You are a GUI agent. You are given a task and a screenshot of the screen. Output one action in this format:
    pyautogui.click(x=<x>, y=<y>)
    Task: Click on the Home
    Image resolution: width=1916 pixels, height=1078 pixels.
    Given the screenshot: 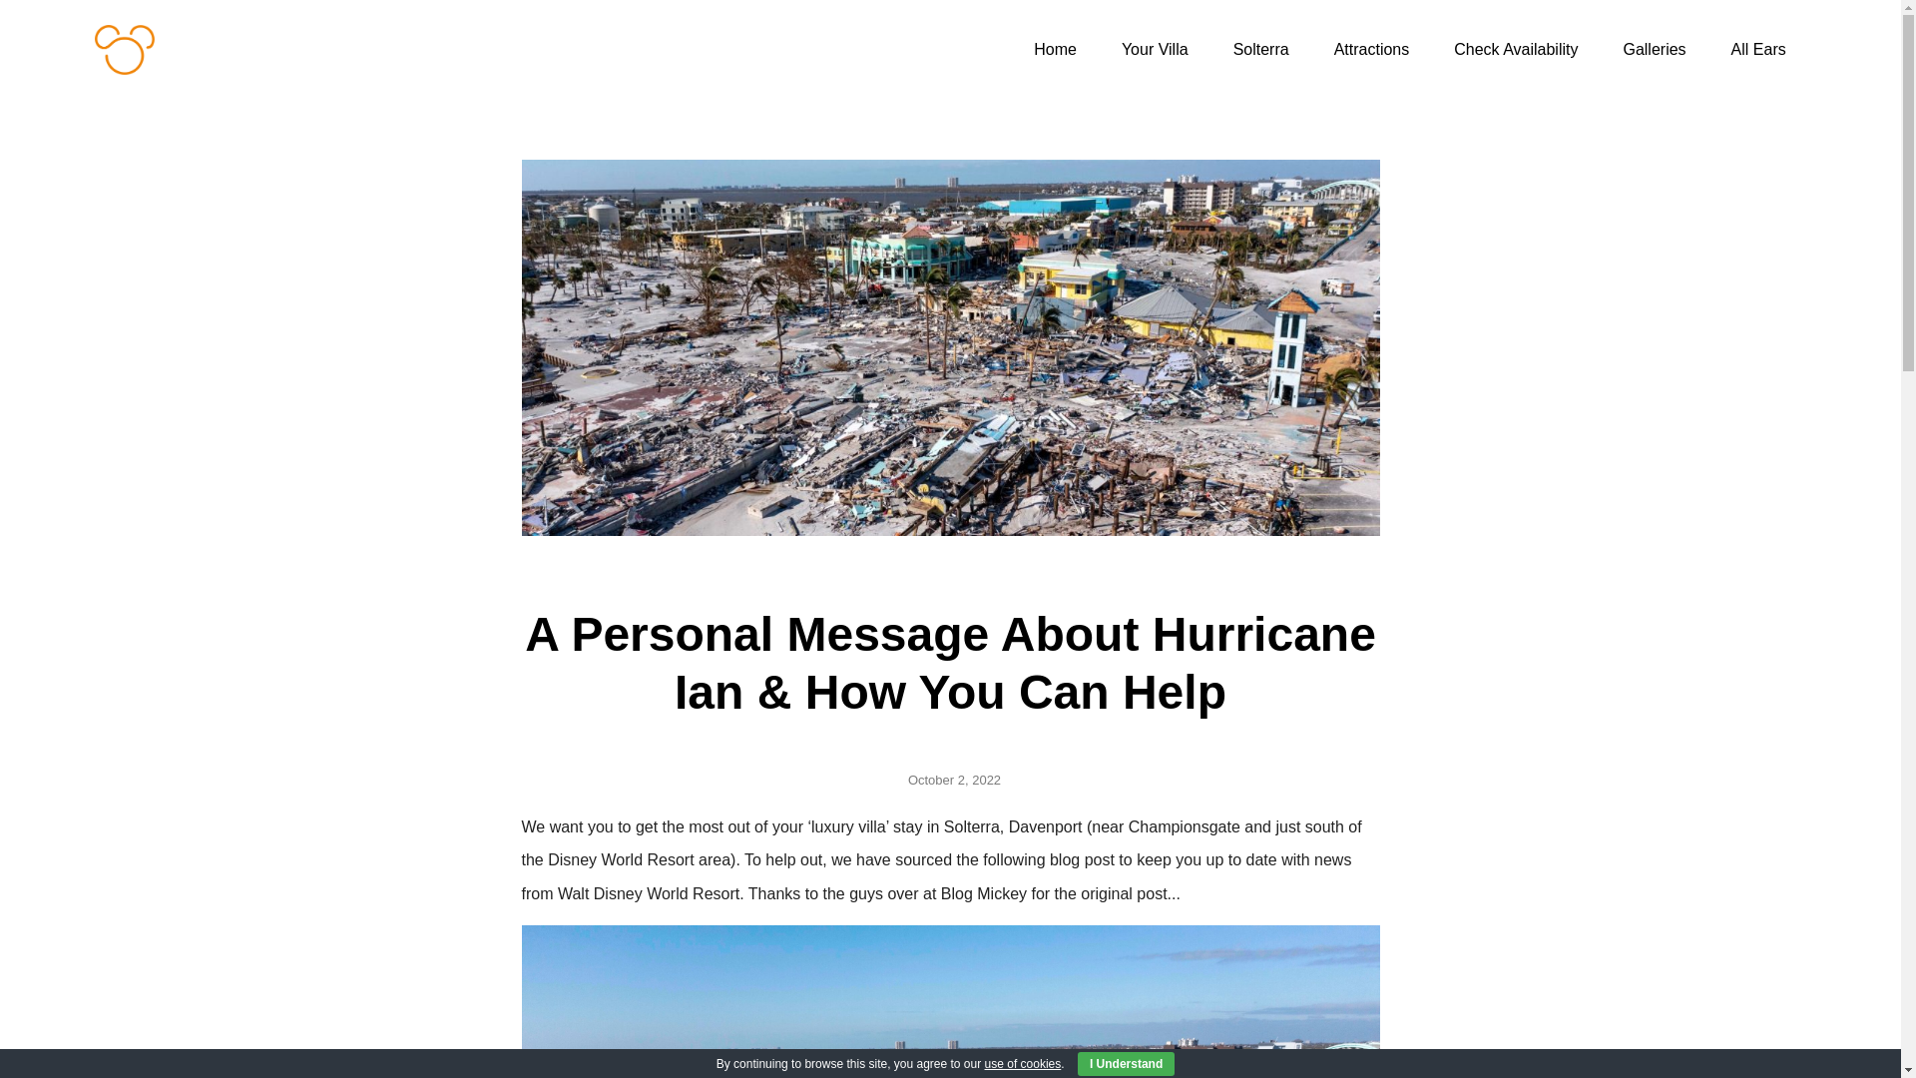 What is the action you would take?
    pyautogui.click(x=1054, y=50)
    